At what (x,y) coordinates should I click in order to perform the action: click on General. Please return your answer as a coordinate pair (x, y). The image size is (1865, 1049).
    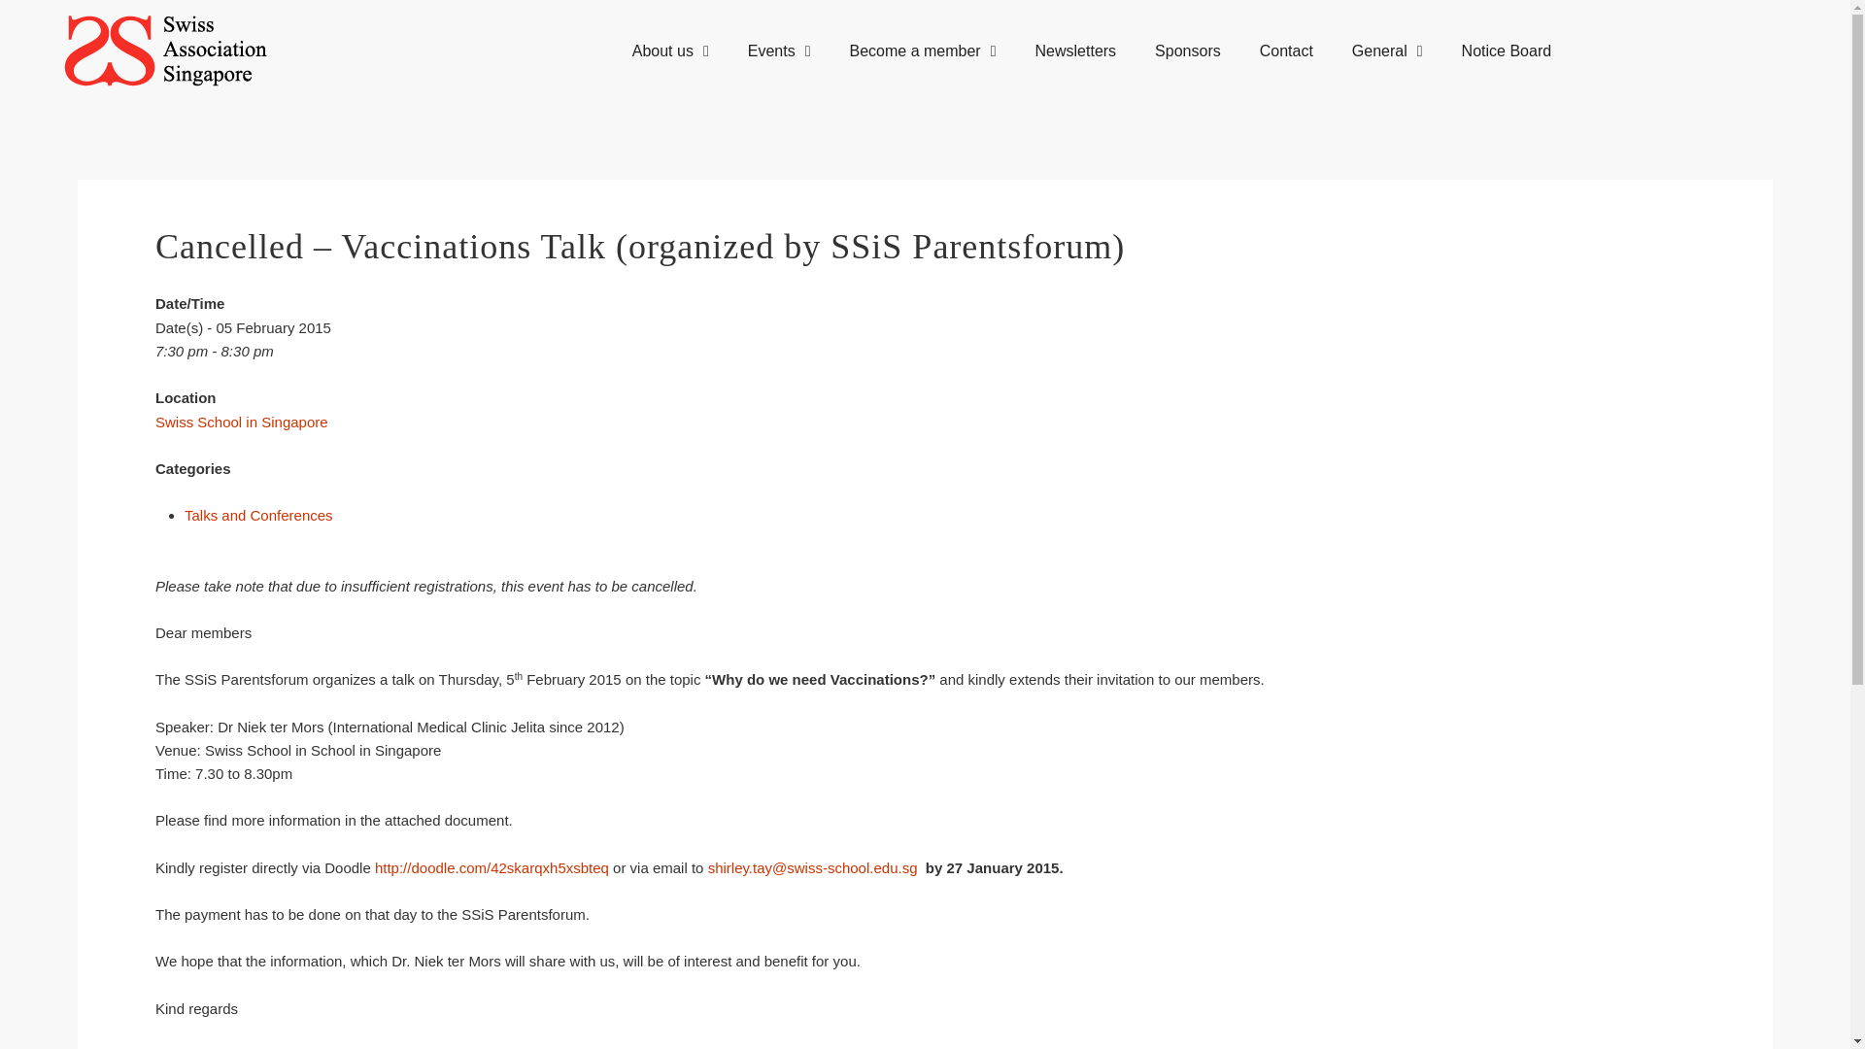
    Looking at the image, I should click on (1387, 51).